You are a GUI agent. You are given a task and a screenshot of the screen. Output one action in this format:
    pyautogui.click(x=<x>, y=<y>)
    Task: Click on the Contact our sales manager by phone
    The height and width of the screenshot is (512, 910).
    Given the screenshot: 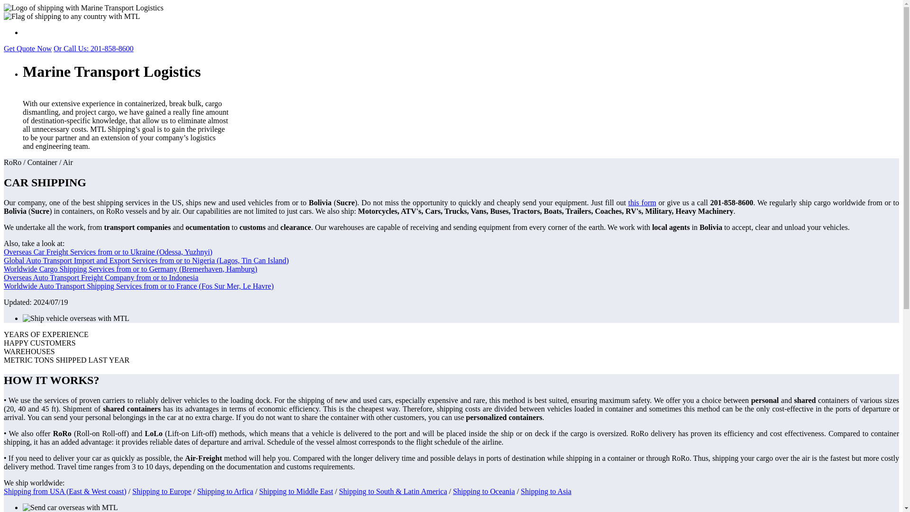 What is the action you would take?
    pyautogui.click(x=93, y=48)
    